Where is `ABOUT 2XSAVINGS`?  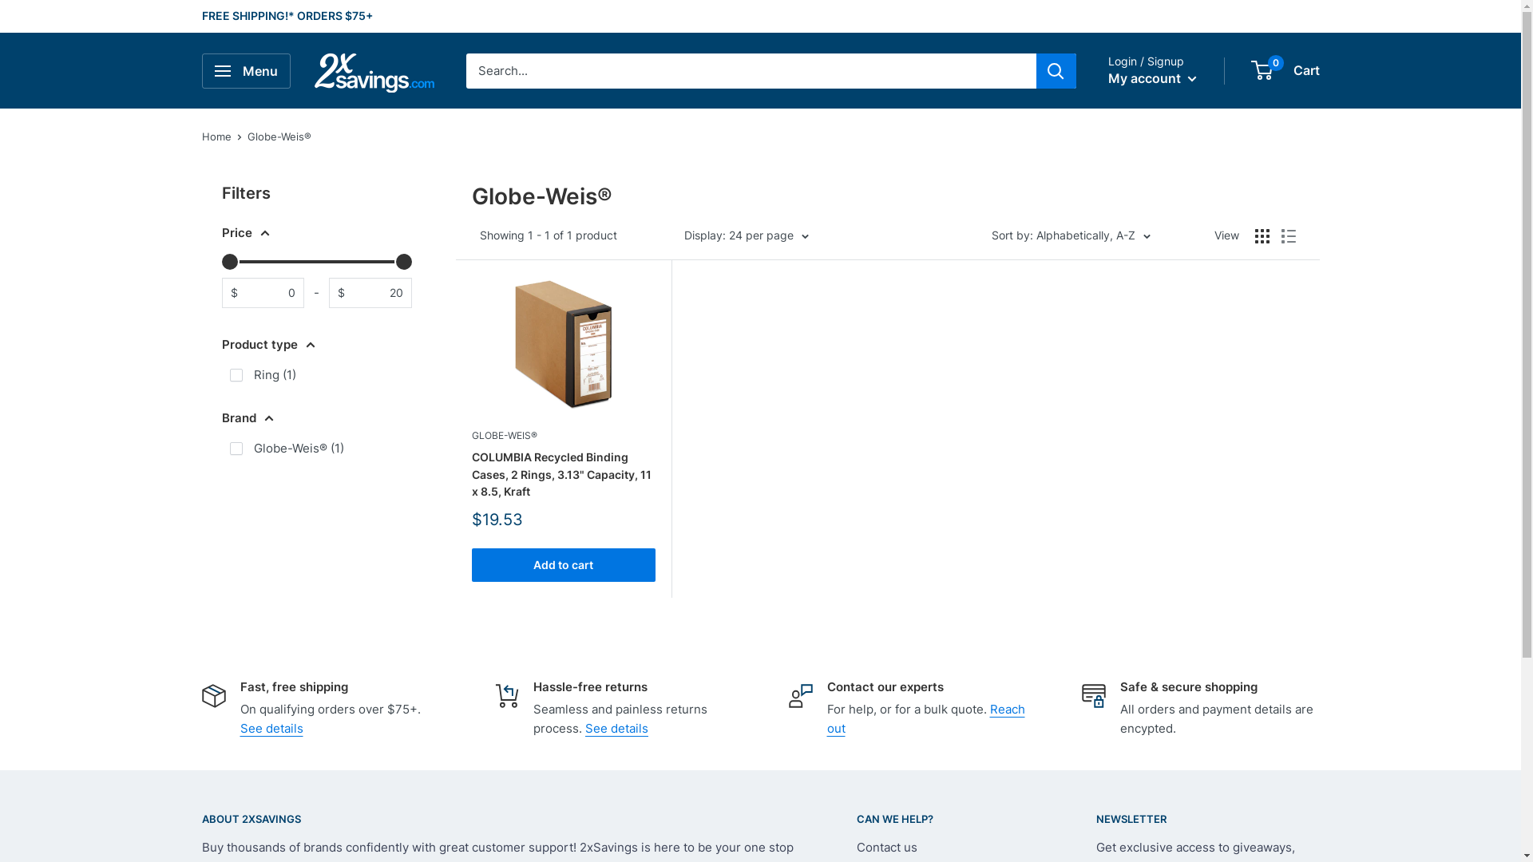
ABOUT 2XSAVINGS is located at coordinates (501, 819).